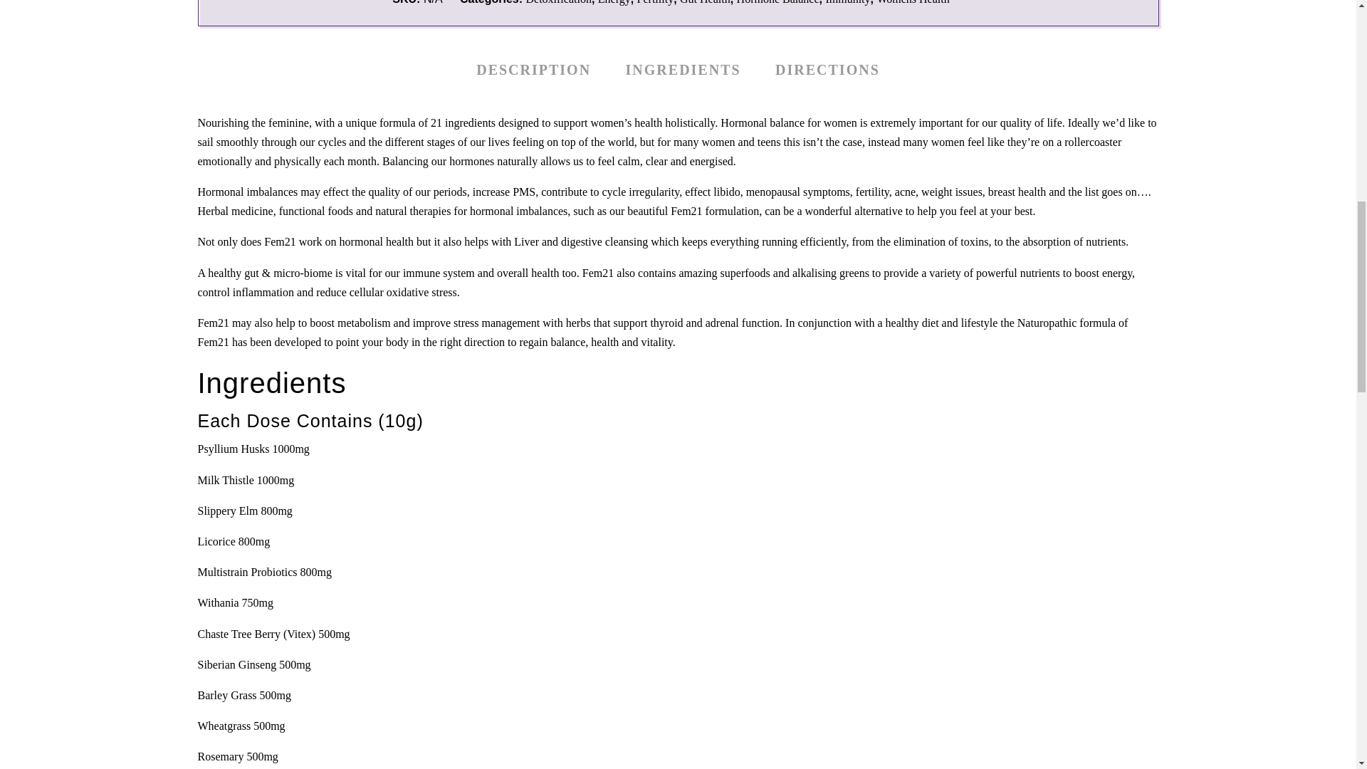 Image resolution: width=1367 pixels, height=769 pixels. I want to click on DIRECTIONS, so click(827, 70).